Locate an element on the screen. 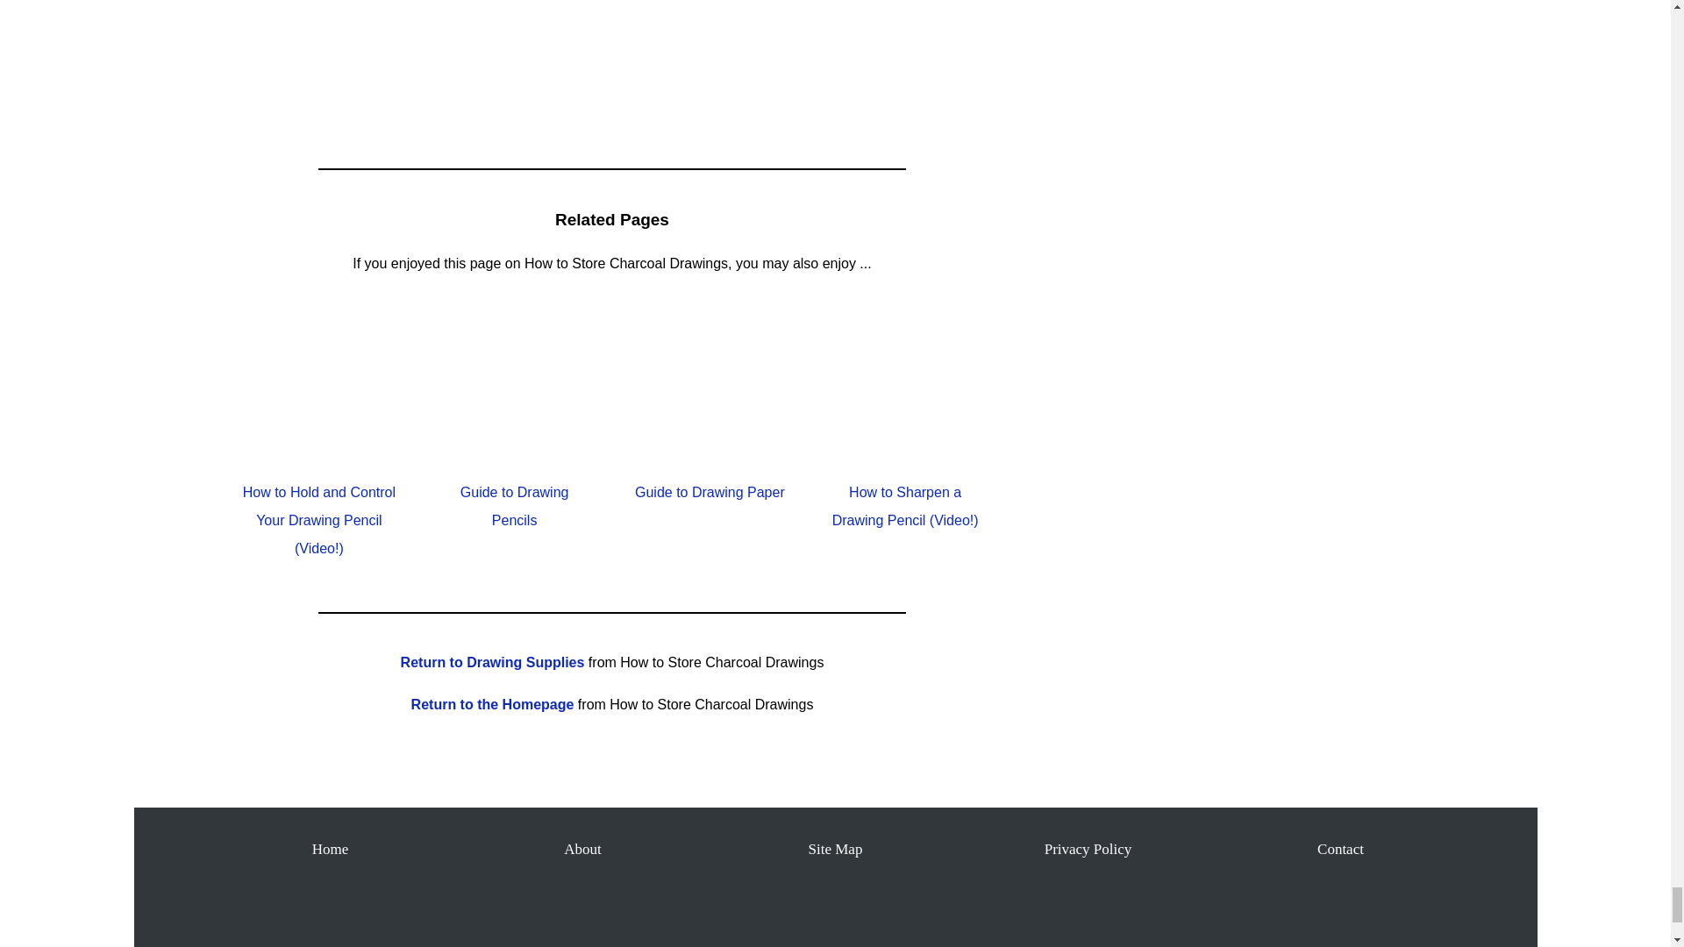 The image size is (1684, 947). Privacy Policy is located at coordinates (1088, 849).